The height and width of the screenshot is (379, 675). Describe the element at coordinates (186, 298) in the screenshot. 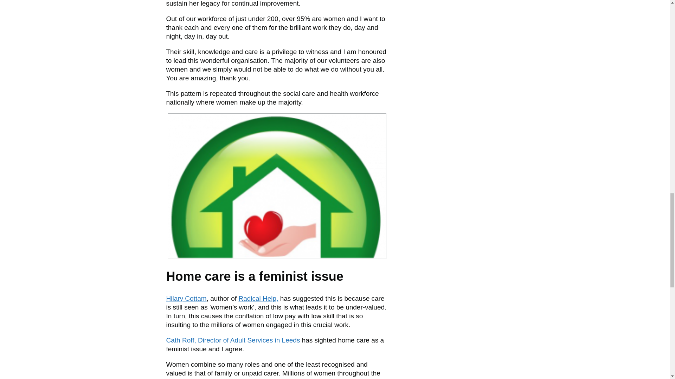

I see `Hilary Cottam` at that location.